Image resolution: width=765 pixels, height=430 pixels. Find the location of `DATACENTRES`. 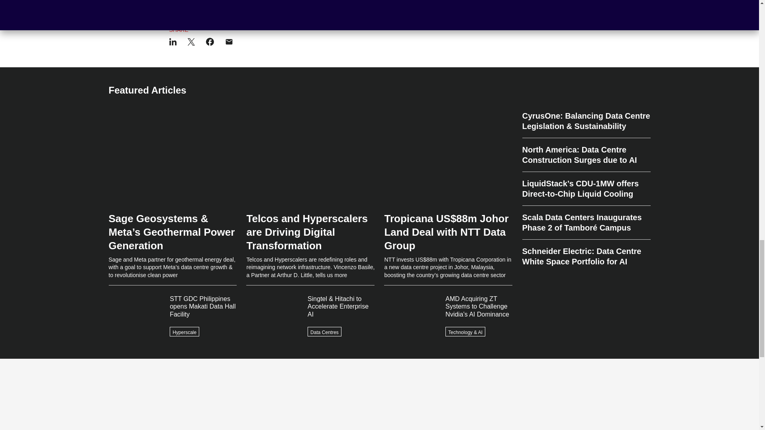

DATACENTRES is located at coordinates (244, 2).